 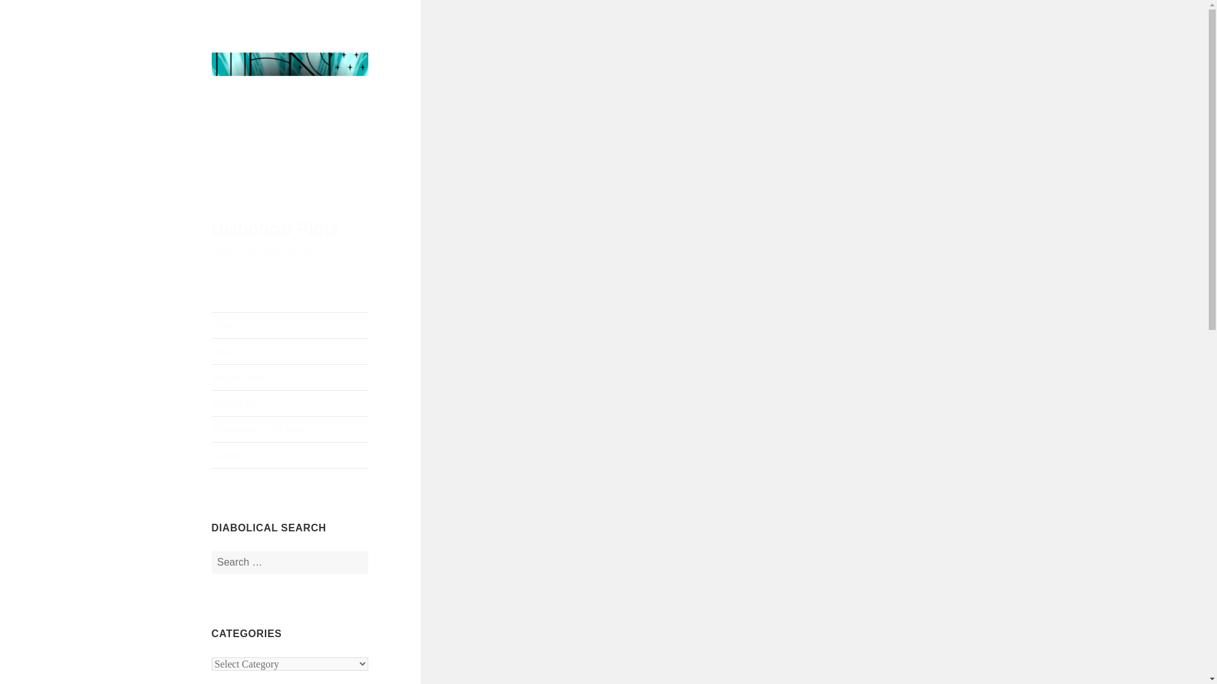 I want to click on Recent Stories, so click(x=290, y=377).